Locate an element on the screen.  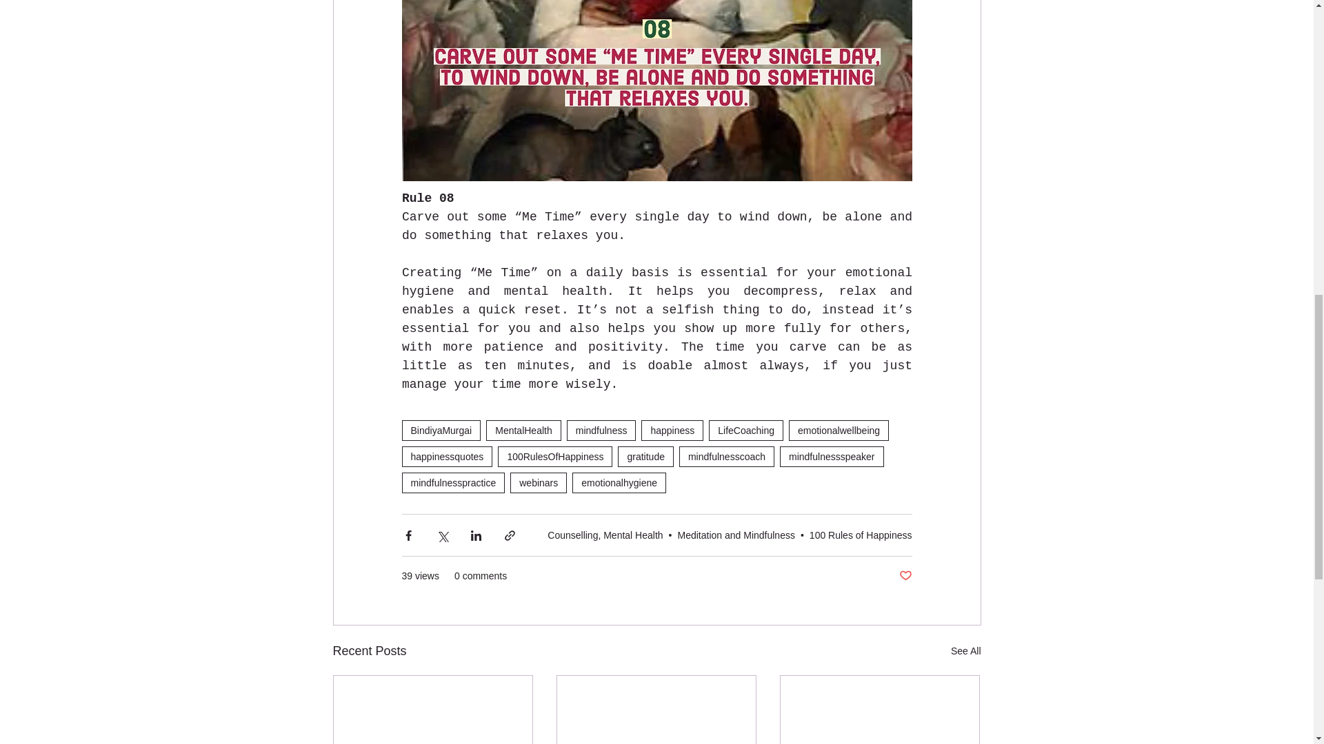
emotionalwellbeing is located at coordinates (839, 431).